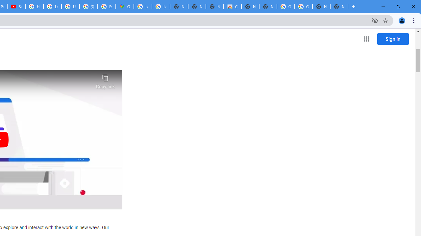  I want to click on Google Images, so click(303, 7).